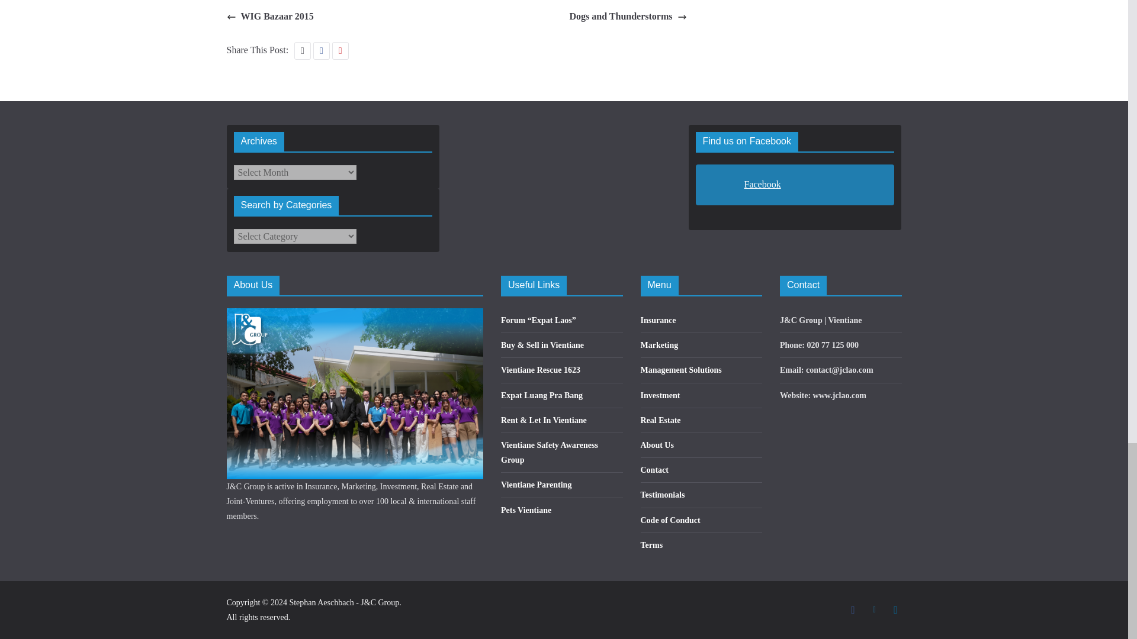 The height and width of the screenshot is (639, 1137). What do you see at coordinates (628, 17) in the screenshot?
I see `Dogs and Thunderstorms` at bounding box center [628, 17].